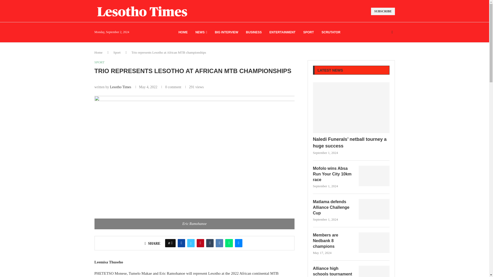  What do you see at coordinates (282, 32) in the screenshot?
I see `ENTERTAINMENT` at bounding box center [282, 32].